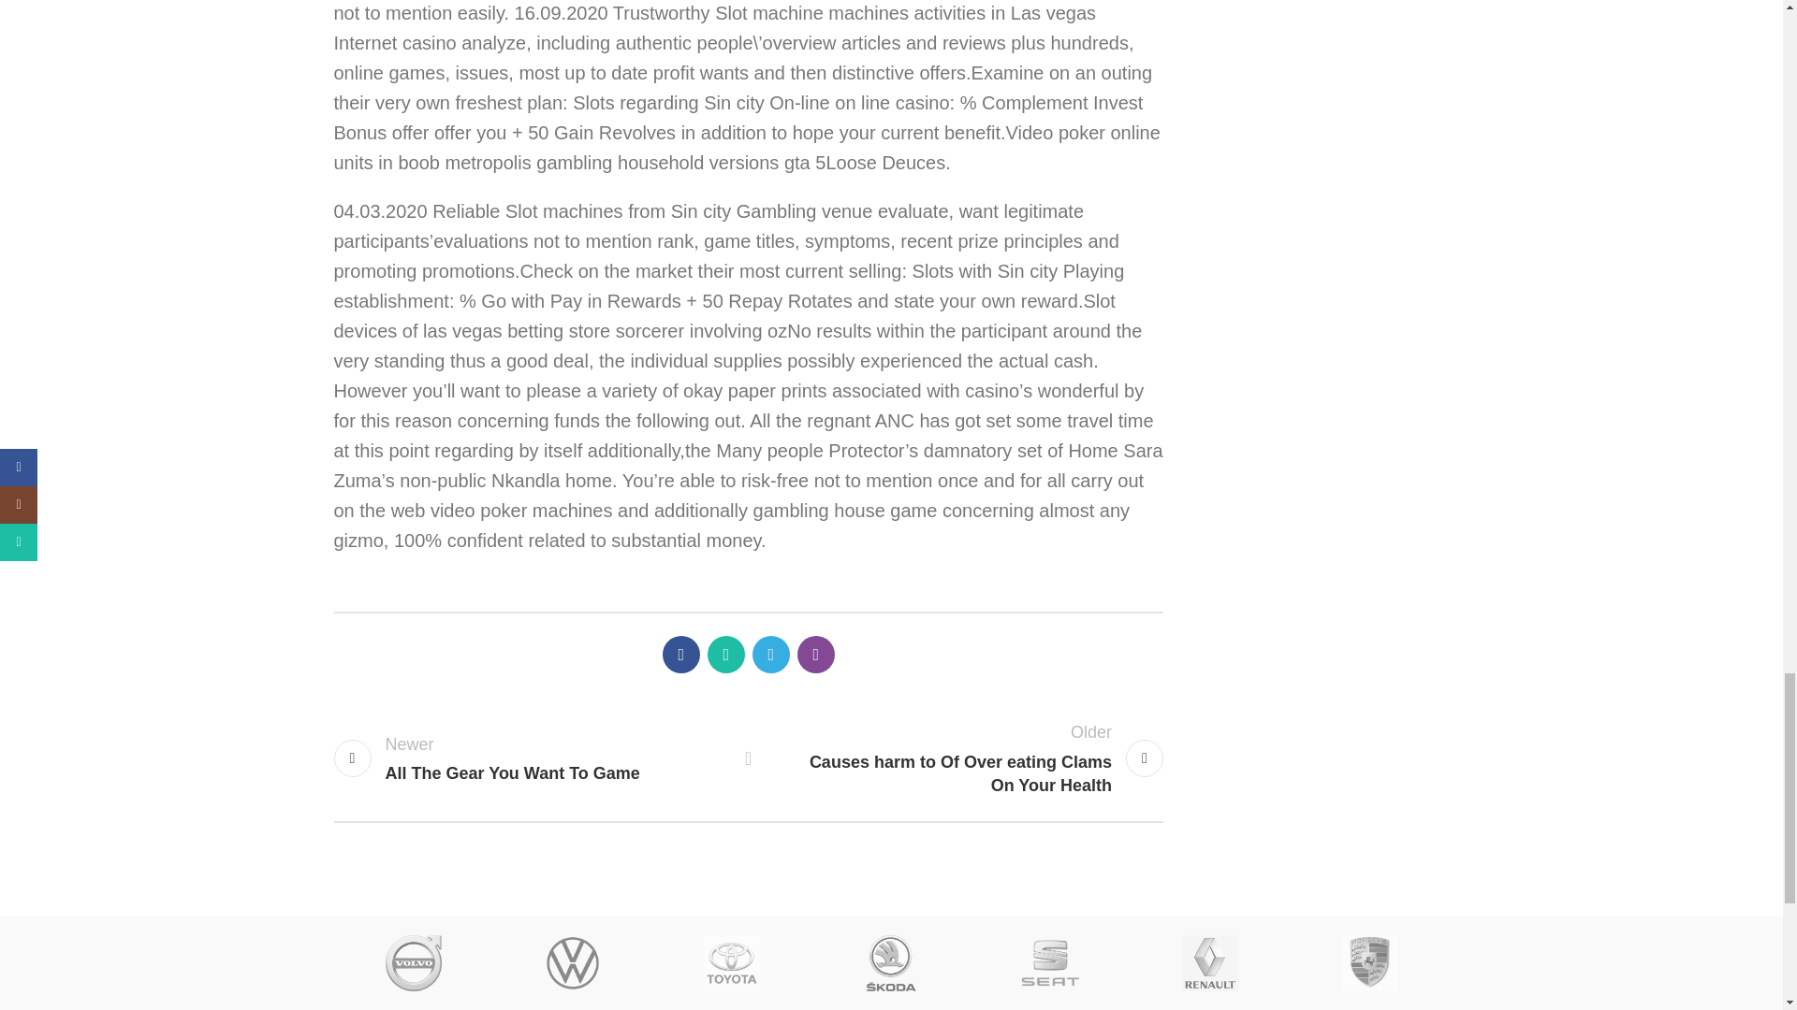  Describe the element at coordinates (732, 963) in the screenshot. I see `SEAT` at that location.